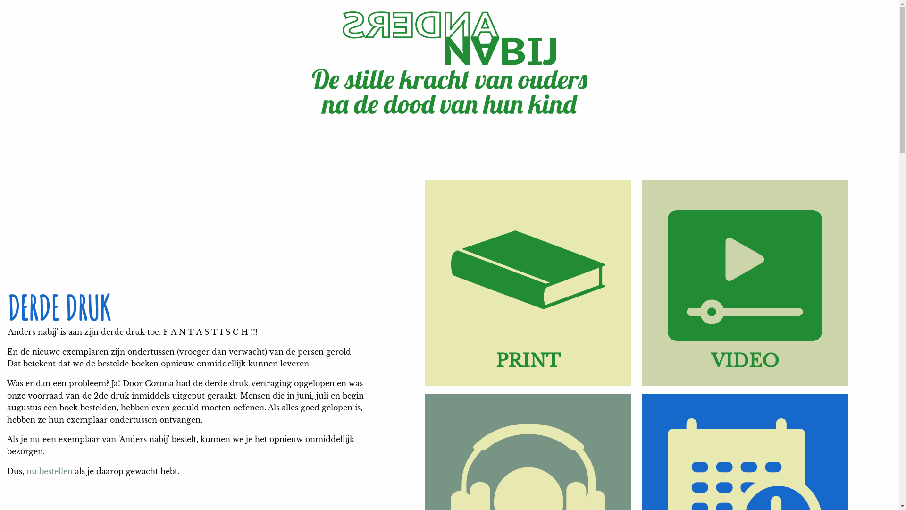 Image resolution: width=906 pixels, height=510 pixels. Describe the element at coordinates (50, 471) in the screenshot. I see `nu bestellen` at that location.